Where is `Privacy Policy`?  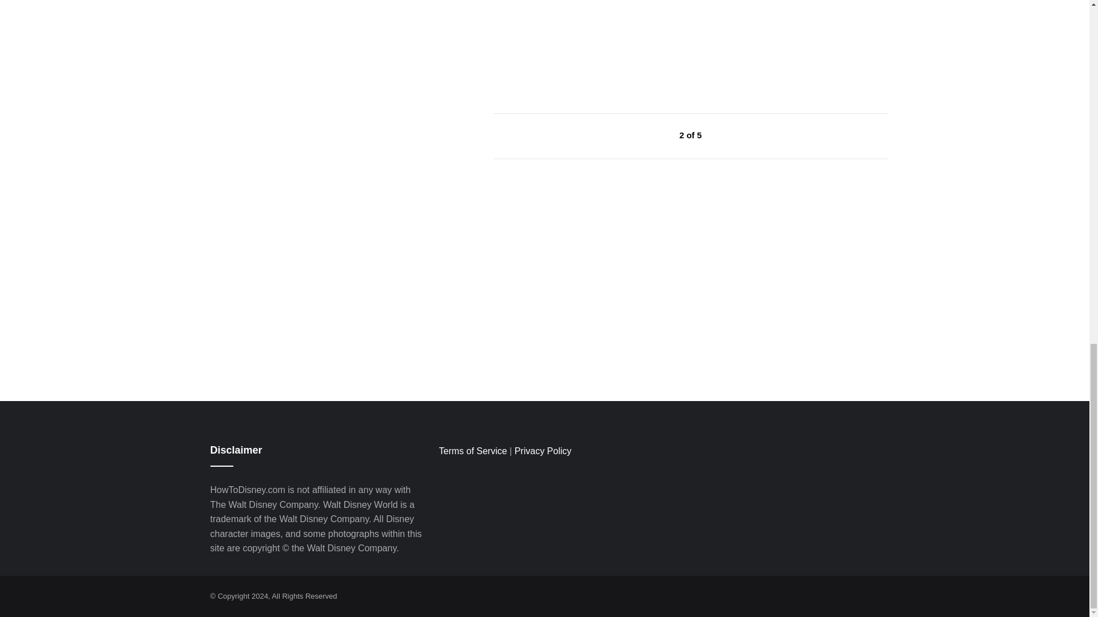
Privacy Policy is located at coordinates (543, 451).